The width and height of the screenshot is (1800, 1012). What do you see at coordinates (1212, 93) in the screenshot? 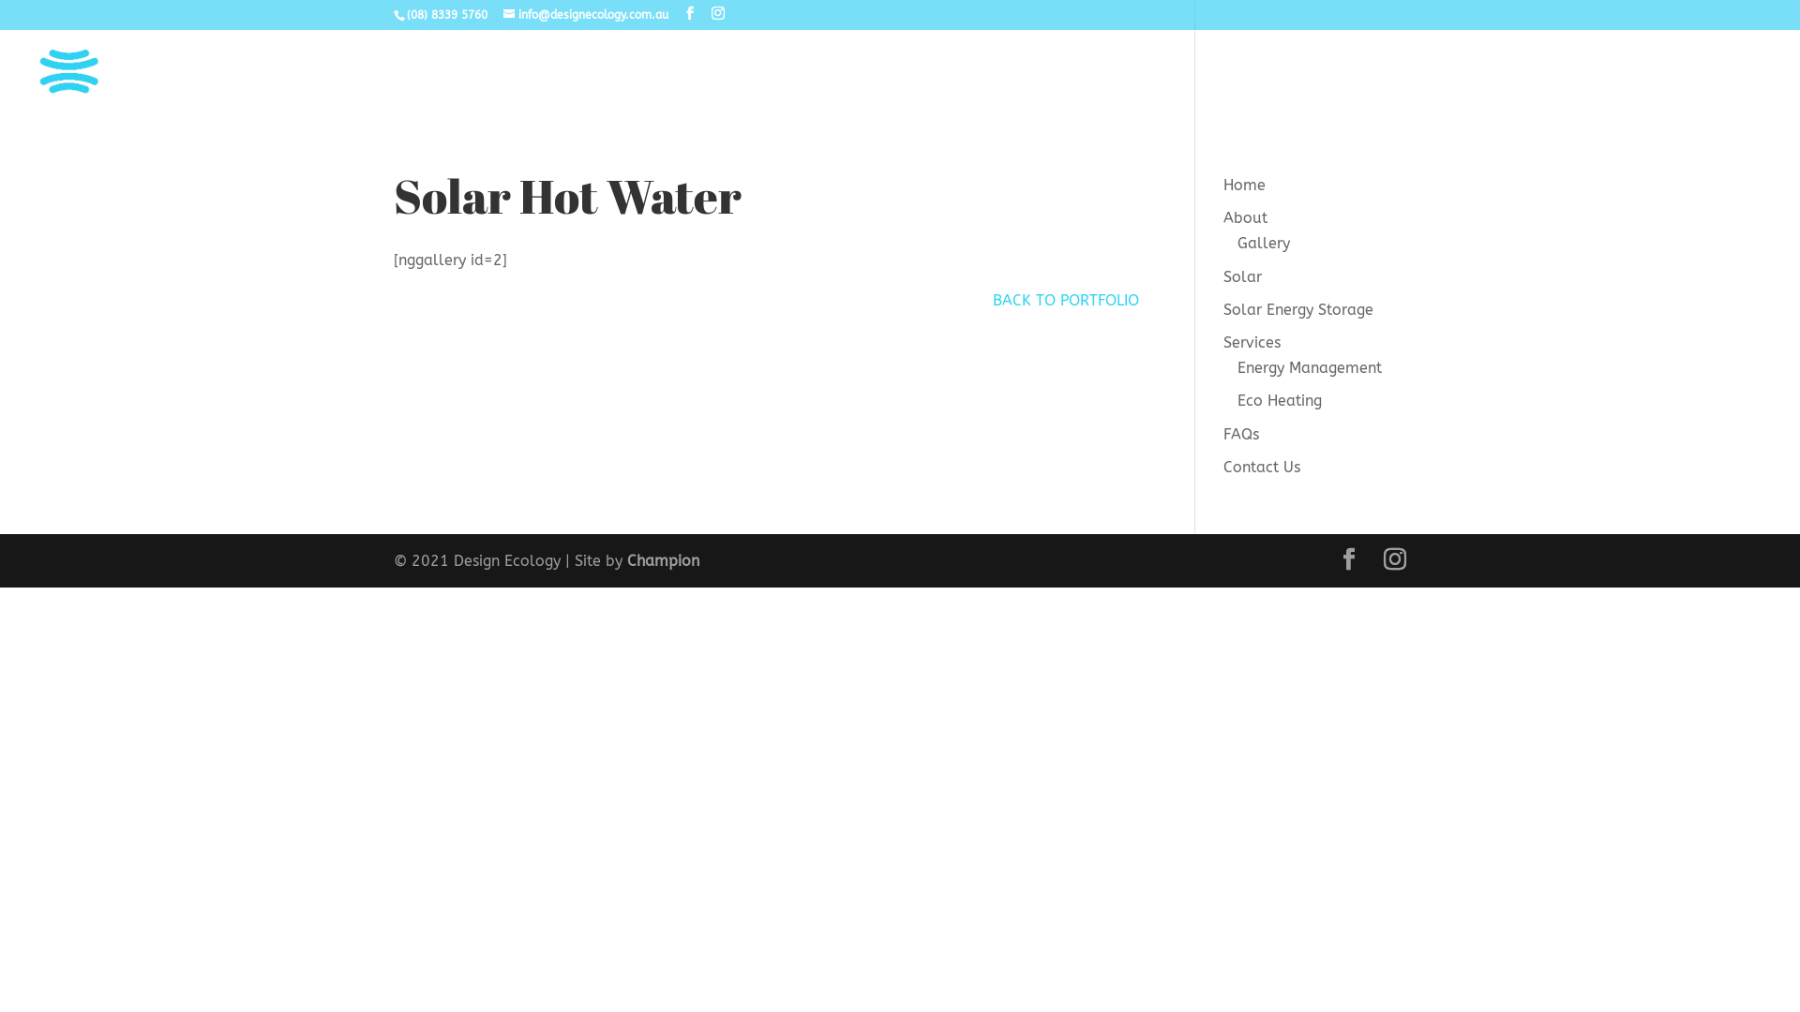
I see `SOLAR` at bounding box center [1212, 93].